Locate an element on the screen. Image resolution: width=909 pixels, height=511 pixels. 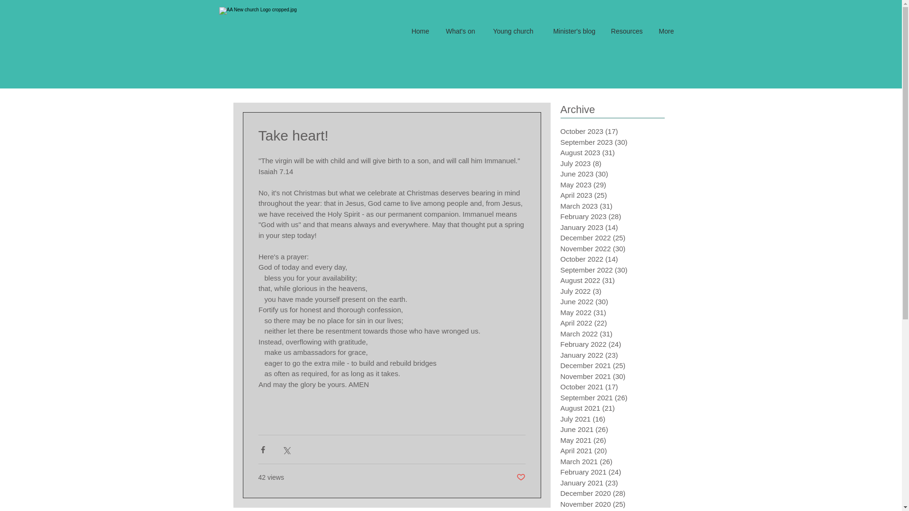
Resources is located at coordinates (626, 31).